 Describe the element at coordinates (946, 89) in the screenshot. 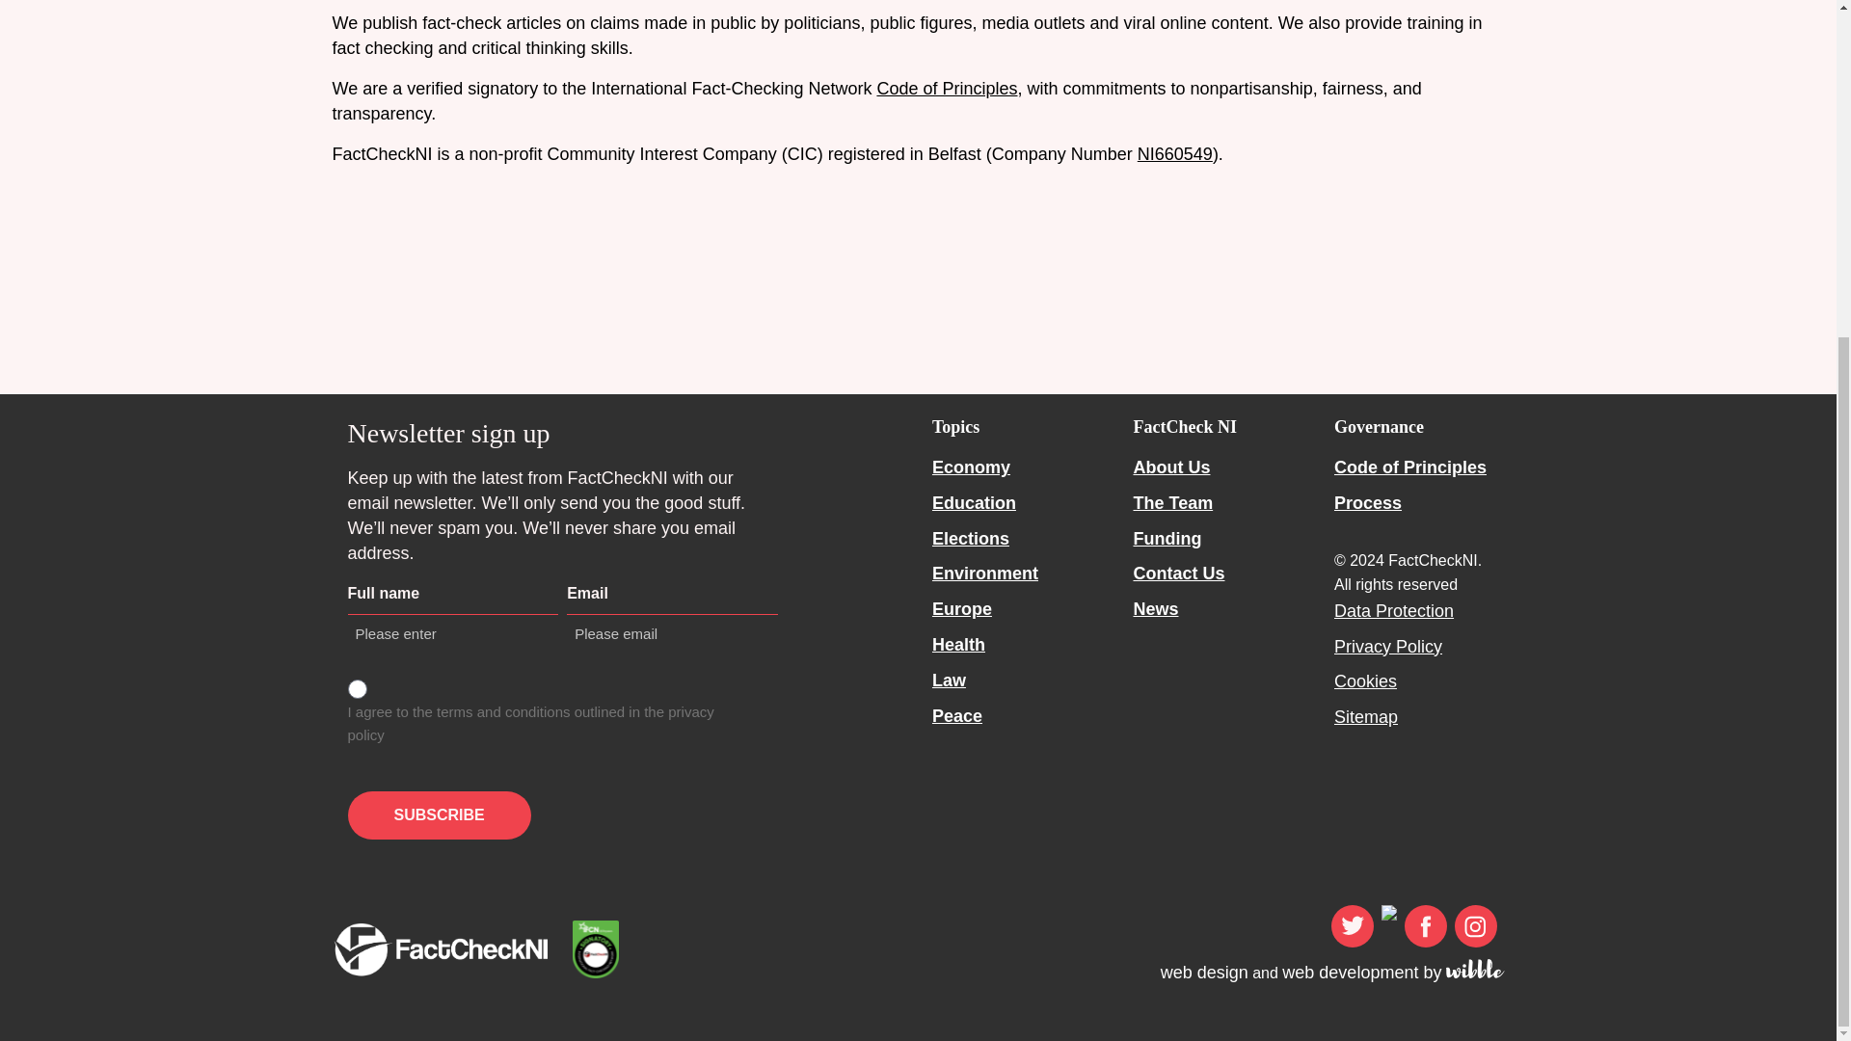

I see `Code of Principles` at that location.